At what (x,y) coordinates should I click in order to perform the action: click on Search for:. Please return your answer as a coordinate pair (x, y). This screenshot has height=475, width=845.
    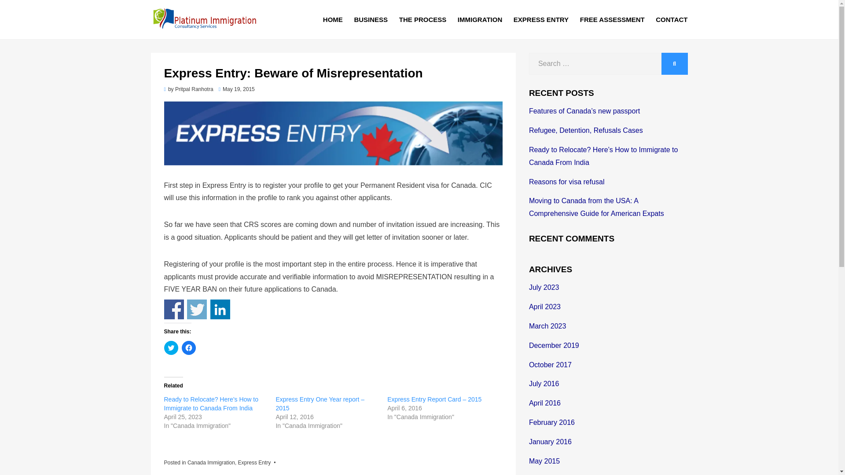
    Looking at the image, I should click on (595, 63).